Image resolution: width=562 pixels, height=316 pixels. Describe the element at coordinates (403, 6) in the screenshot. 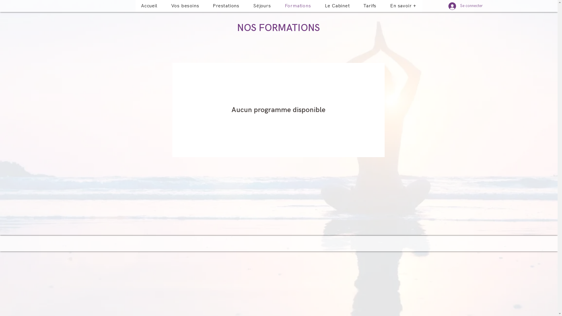

I see `En savoir +` at that location.